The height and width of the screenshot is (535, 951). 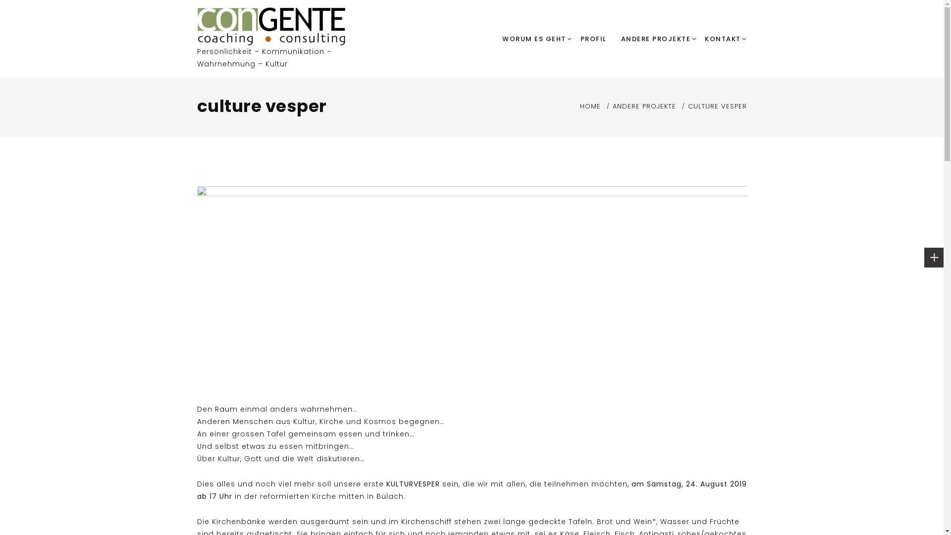 I want to click on ANDERE PROJEKTE, so click(x=656, y=39).